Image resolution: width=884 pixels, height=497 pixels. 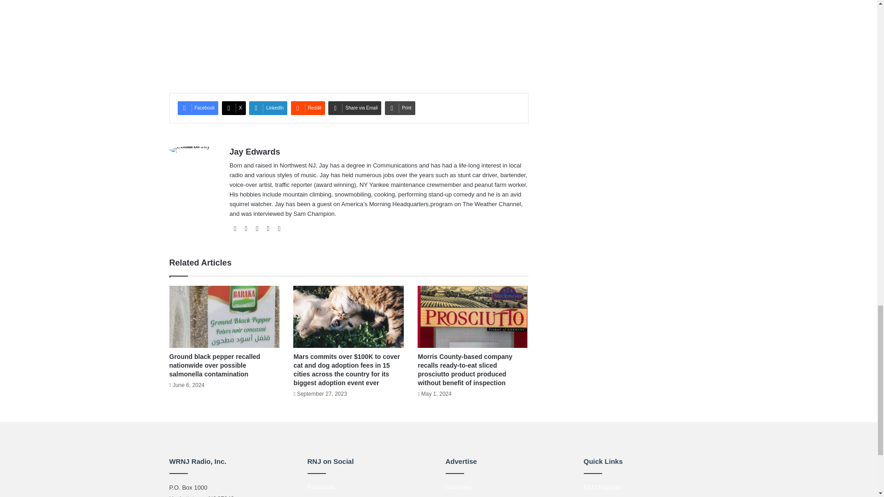 What do you see at coordinates (233, 108) in the screenshot?
I see `X` at bounding box center [233, 108].